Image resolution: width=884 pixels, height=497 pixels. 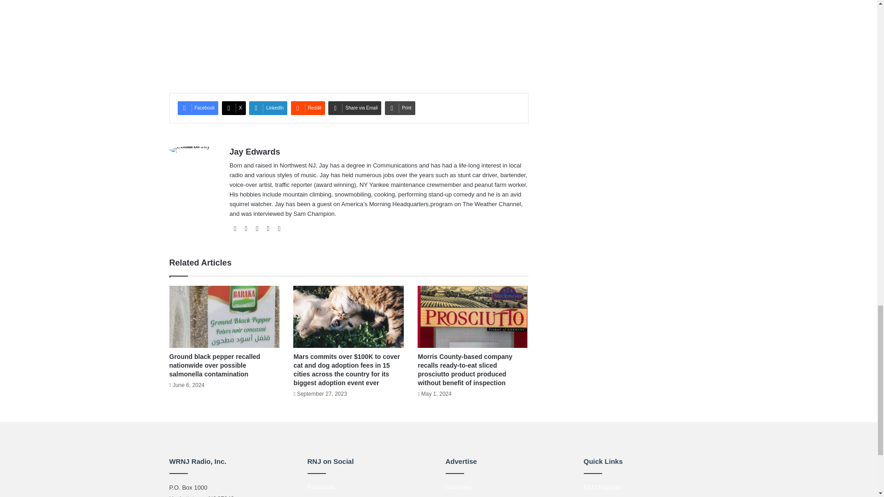 What do you see at coordinates (233, 108) in the screenshot?
I see `X` at bounding box center [233, 108].